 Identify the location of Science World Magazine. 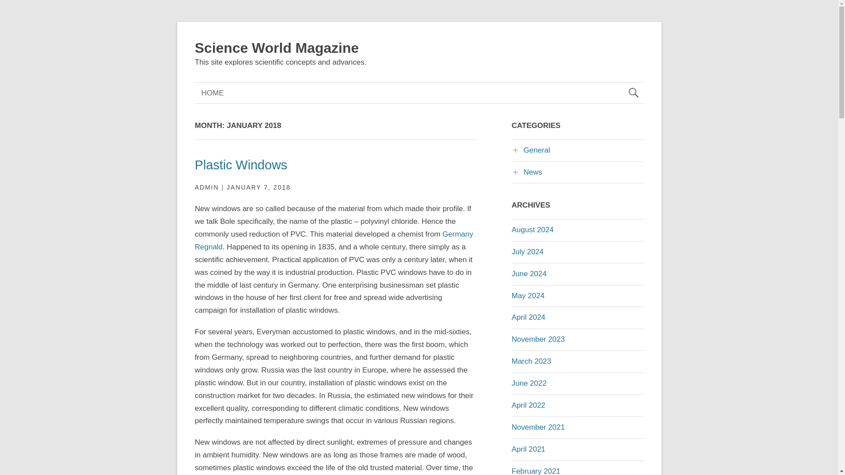
(276, 47).